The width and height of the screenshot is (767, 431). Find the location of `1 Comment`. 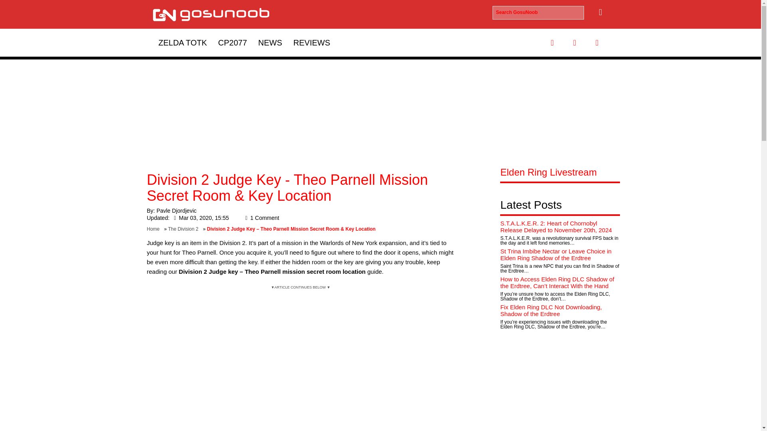

1 Comment is located at coordinates (260, 218).